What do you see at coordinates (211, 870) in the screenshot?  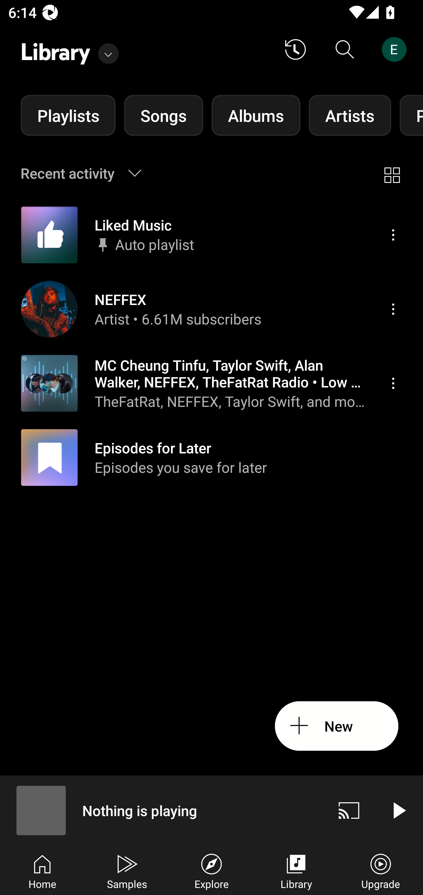 I see `Explore` at bounding box center [211, 870].